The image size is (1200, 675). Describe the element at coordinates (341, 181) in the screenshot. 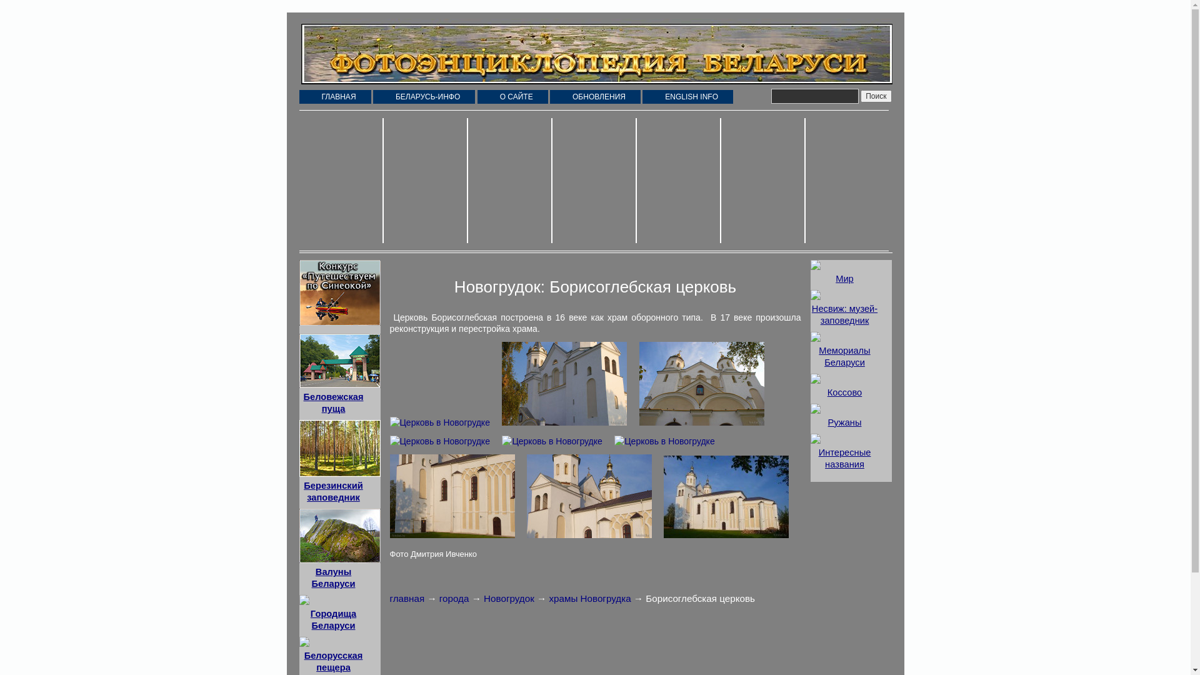

I see `priroda` at that location.